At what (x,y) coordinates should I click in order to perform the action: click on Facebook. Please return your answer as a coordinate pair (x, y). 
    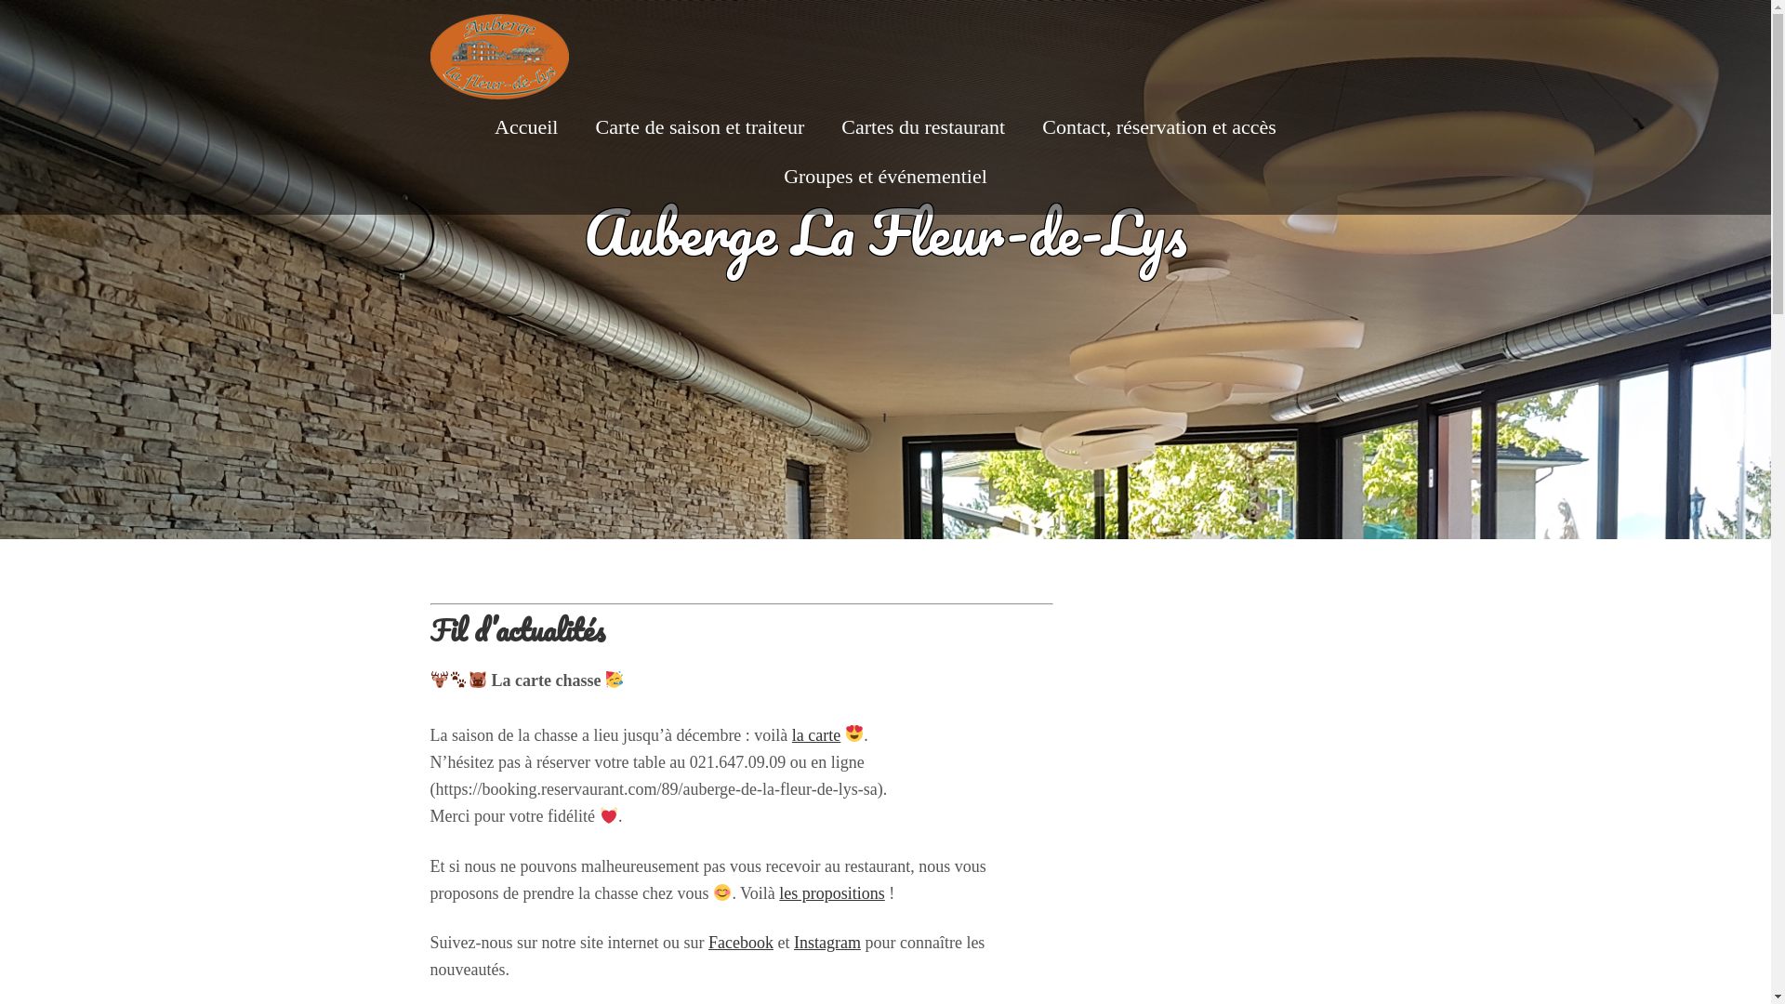
    Looking at the image, I should click on (741, 943).